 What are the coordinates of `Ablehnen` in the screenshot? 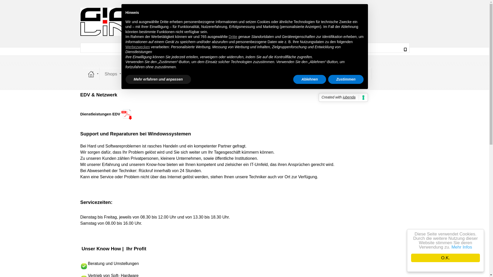 It's located at (310, 80).